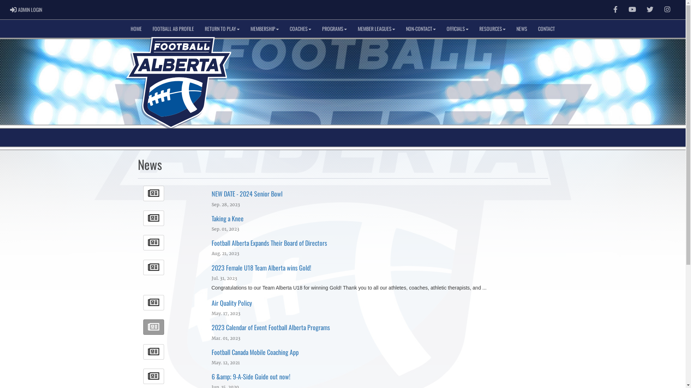 This screenshot has height=388, width=691. Describe the element at coordinates (376, 29) in the screenshot. I see `MEMBER LEAGUES` at that location.